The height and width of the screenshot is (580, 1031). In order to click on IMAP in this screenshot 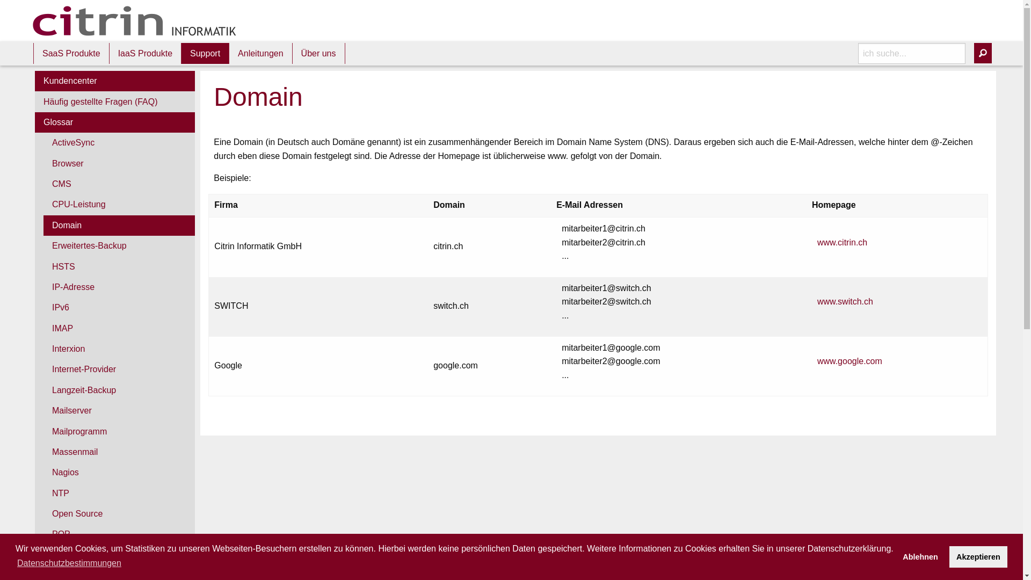, I will do `click(119, 328)`.